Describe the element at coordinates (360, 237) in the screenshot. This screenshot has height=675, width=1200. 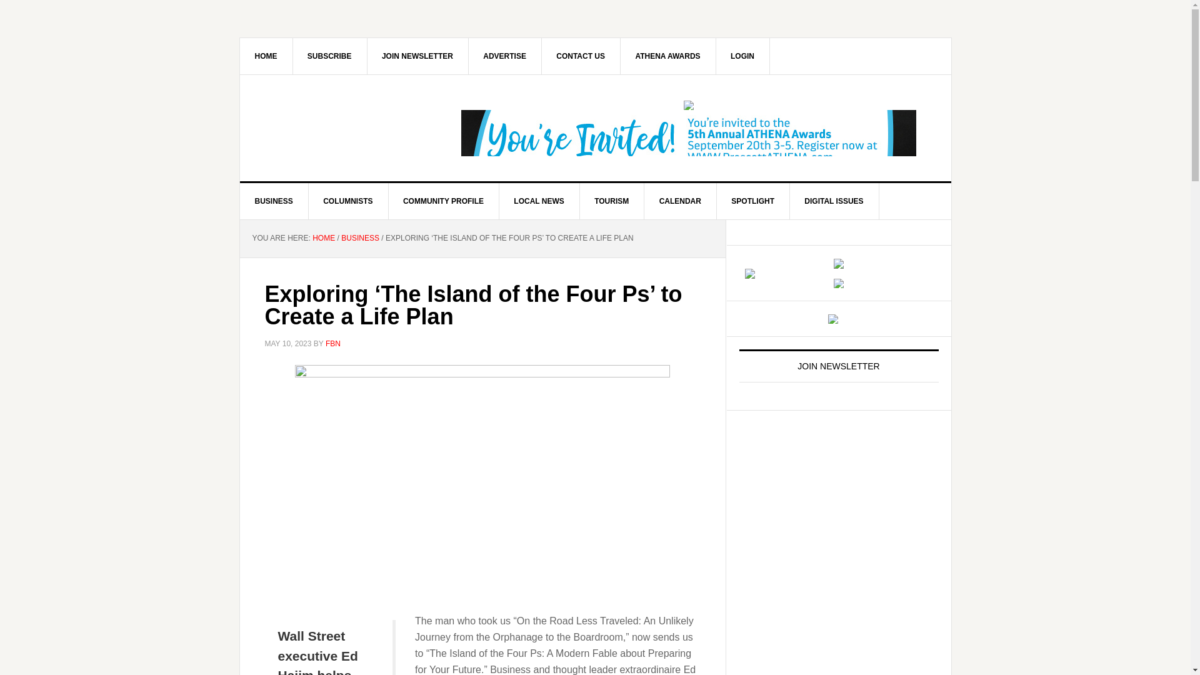
I see `BUSINESS` at that location.